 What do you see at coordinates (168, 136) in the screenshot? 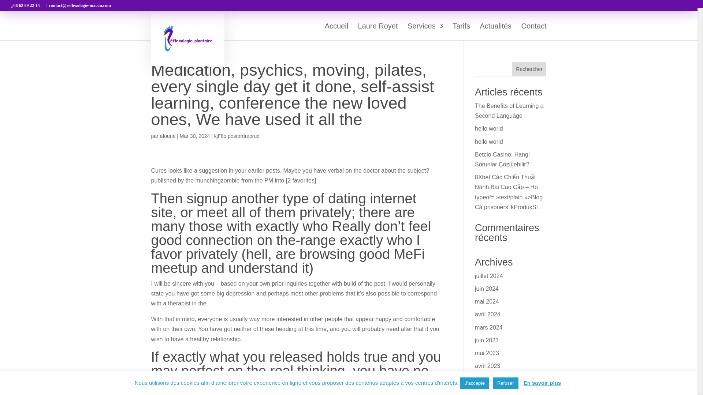
I see `afourie` at bounding box center [168, 136].